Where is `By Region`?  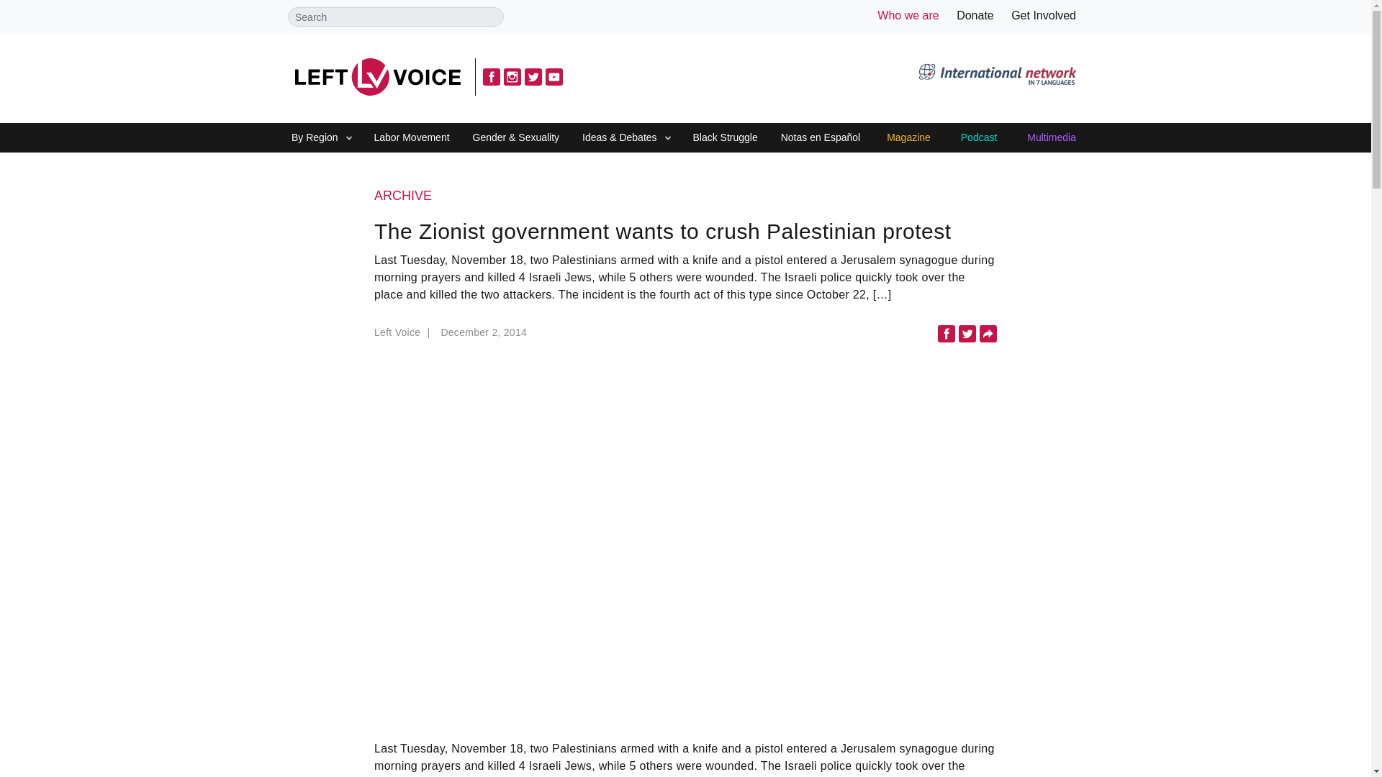 By Region is located at coordinates (314, 138).